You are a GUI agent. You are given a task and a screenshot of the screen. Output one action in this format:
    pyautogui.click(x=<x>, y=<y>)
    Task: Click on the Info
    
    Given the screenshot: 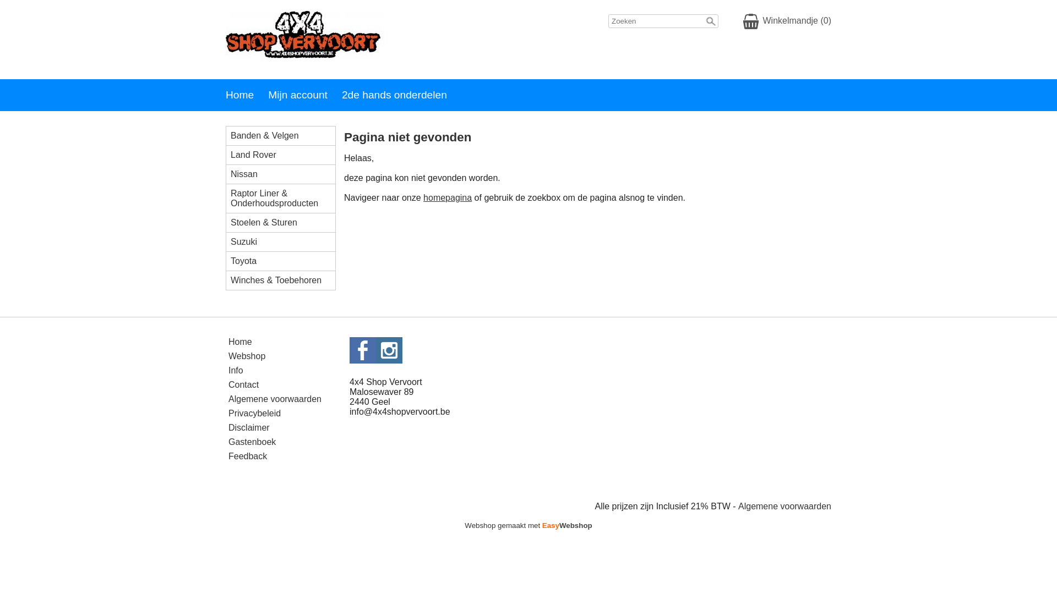 What is the action you would take?
    pyautogui.click(x=236, y=371)
    